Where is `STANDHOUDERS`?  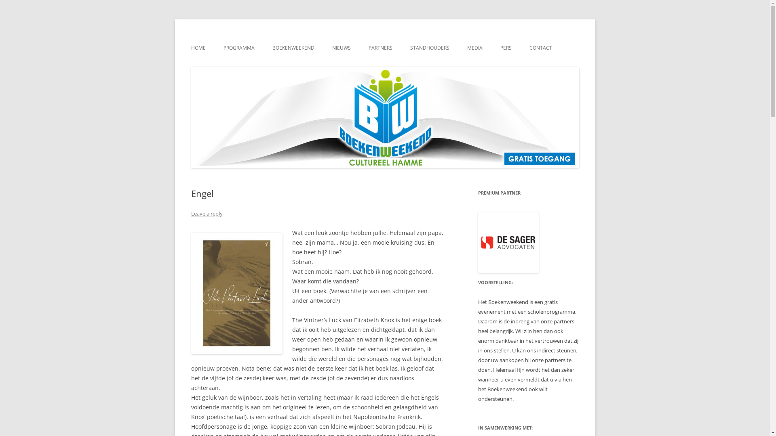
STANDHOUDERS is located at coordinates (429, 48).